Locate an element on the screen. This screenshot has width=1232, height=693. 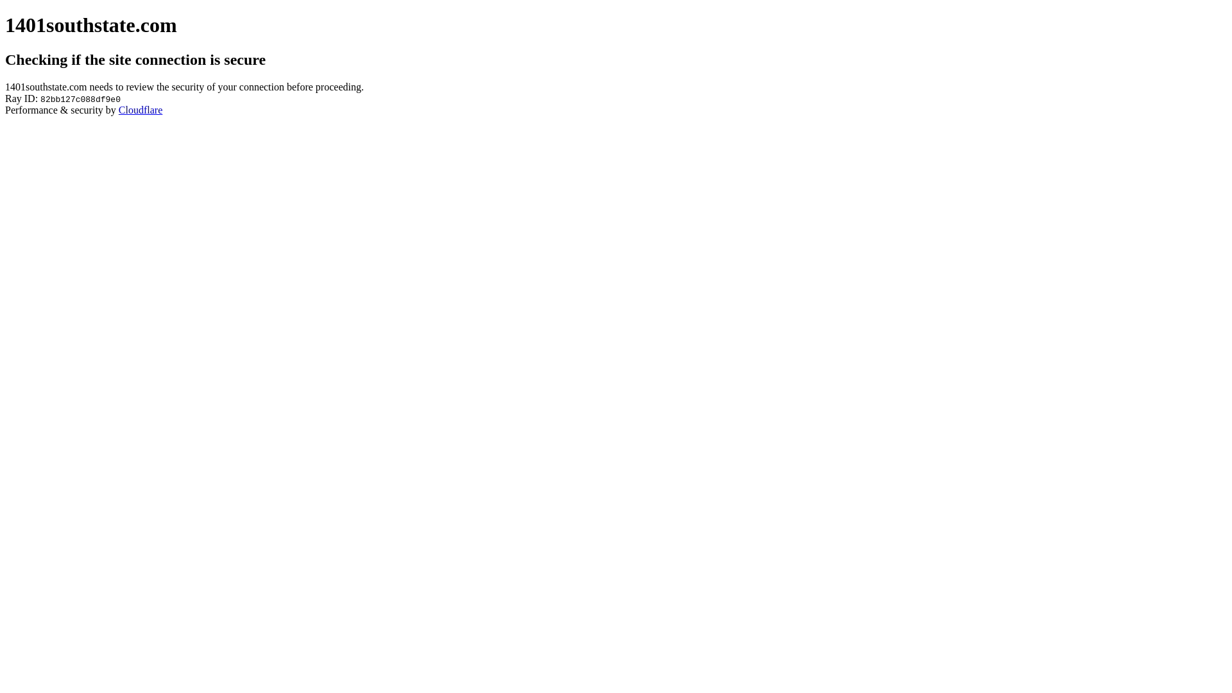
Cloudflare is located at coordinates (141, 110).